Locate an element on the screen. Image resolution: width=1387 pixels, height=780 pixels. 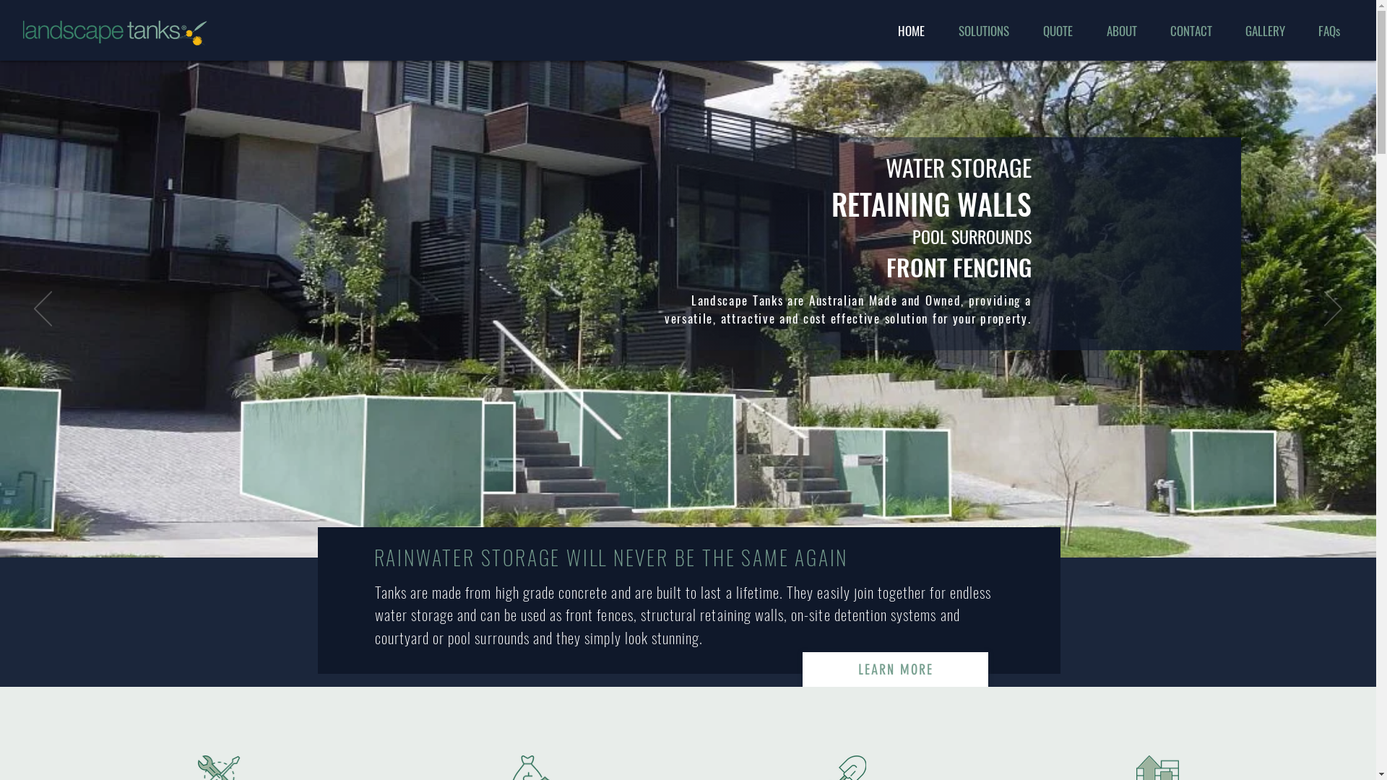
FAQs is located at coordinates (1329, 31).